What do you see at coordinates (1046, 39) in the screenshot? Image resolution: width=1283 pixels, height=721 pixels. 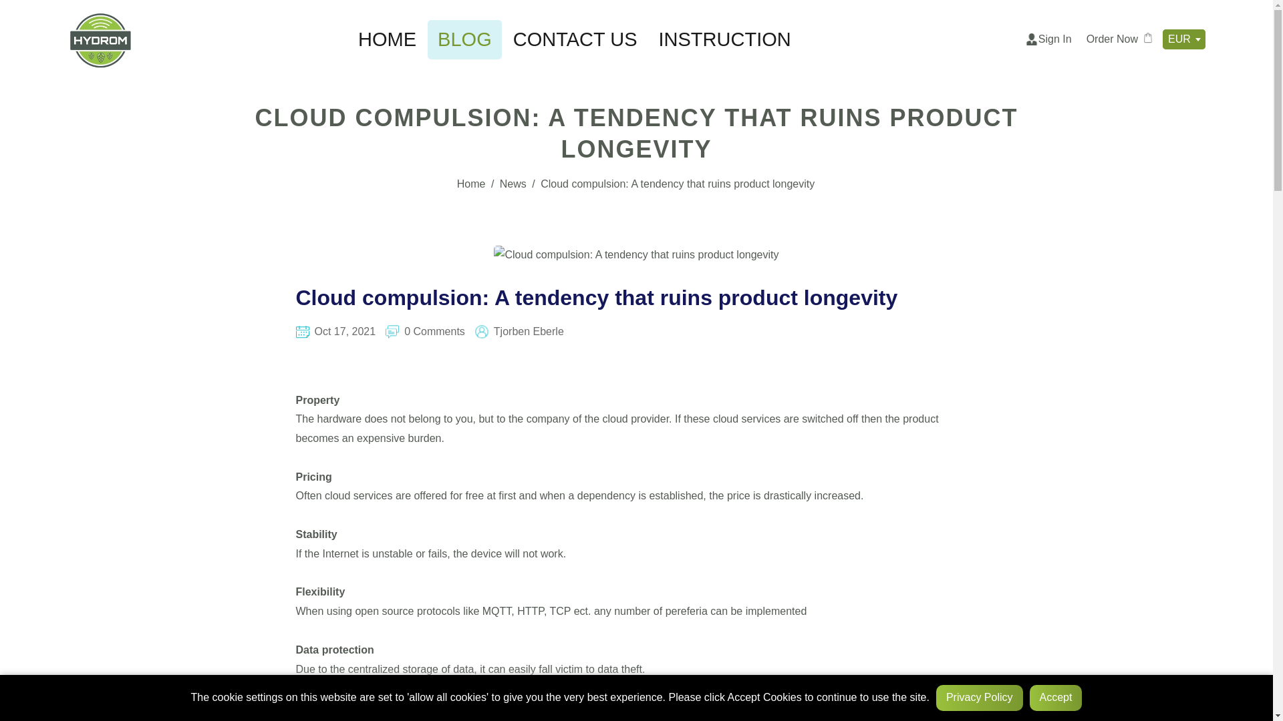 I see `Sign In` at bounding box center [1046, 39].